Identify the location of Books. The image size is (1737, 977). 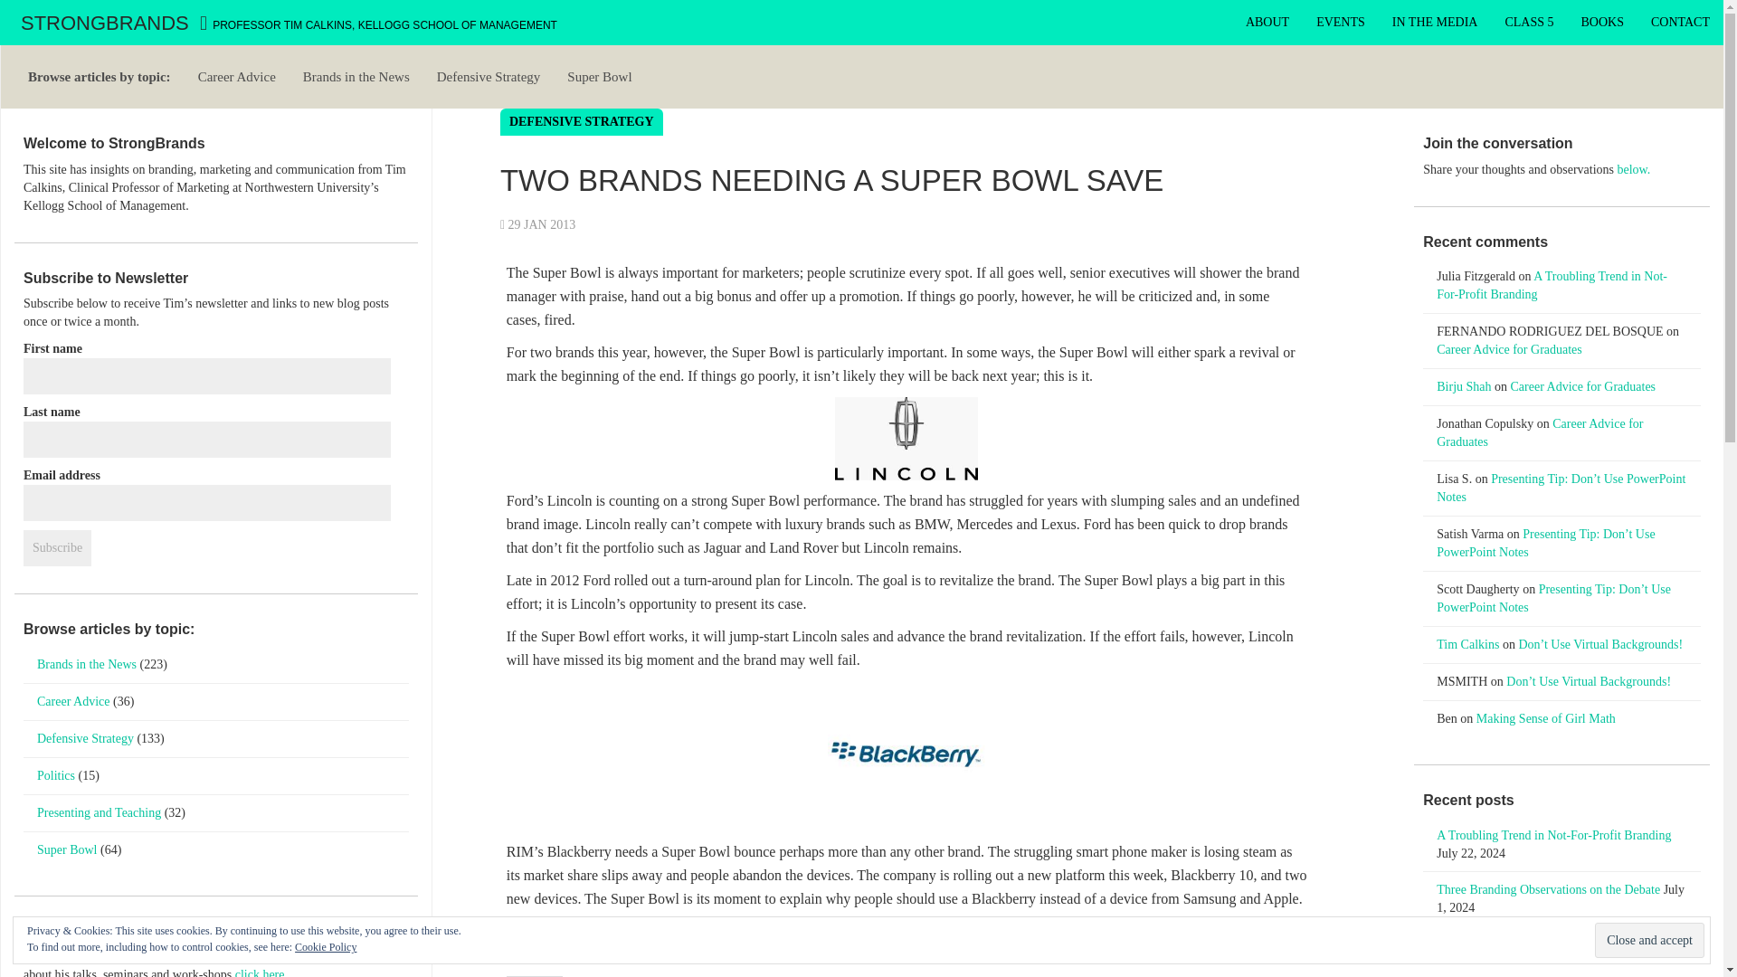
(1603, 22).